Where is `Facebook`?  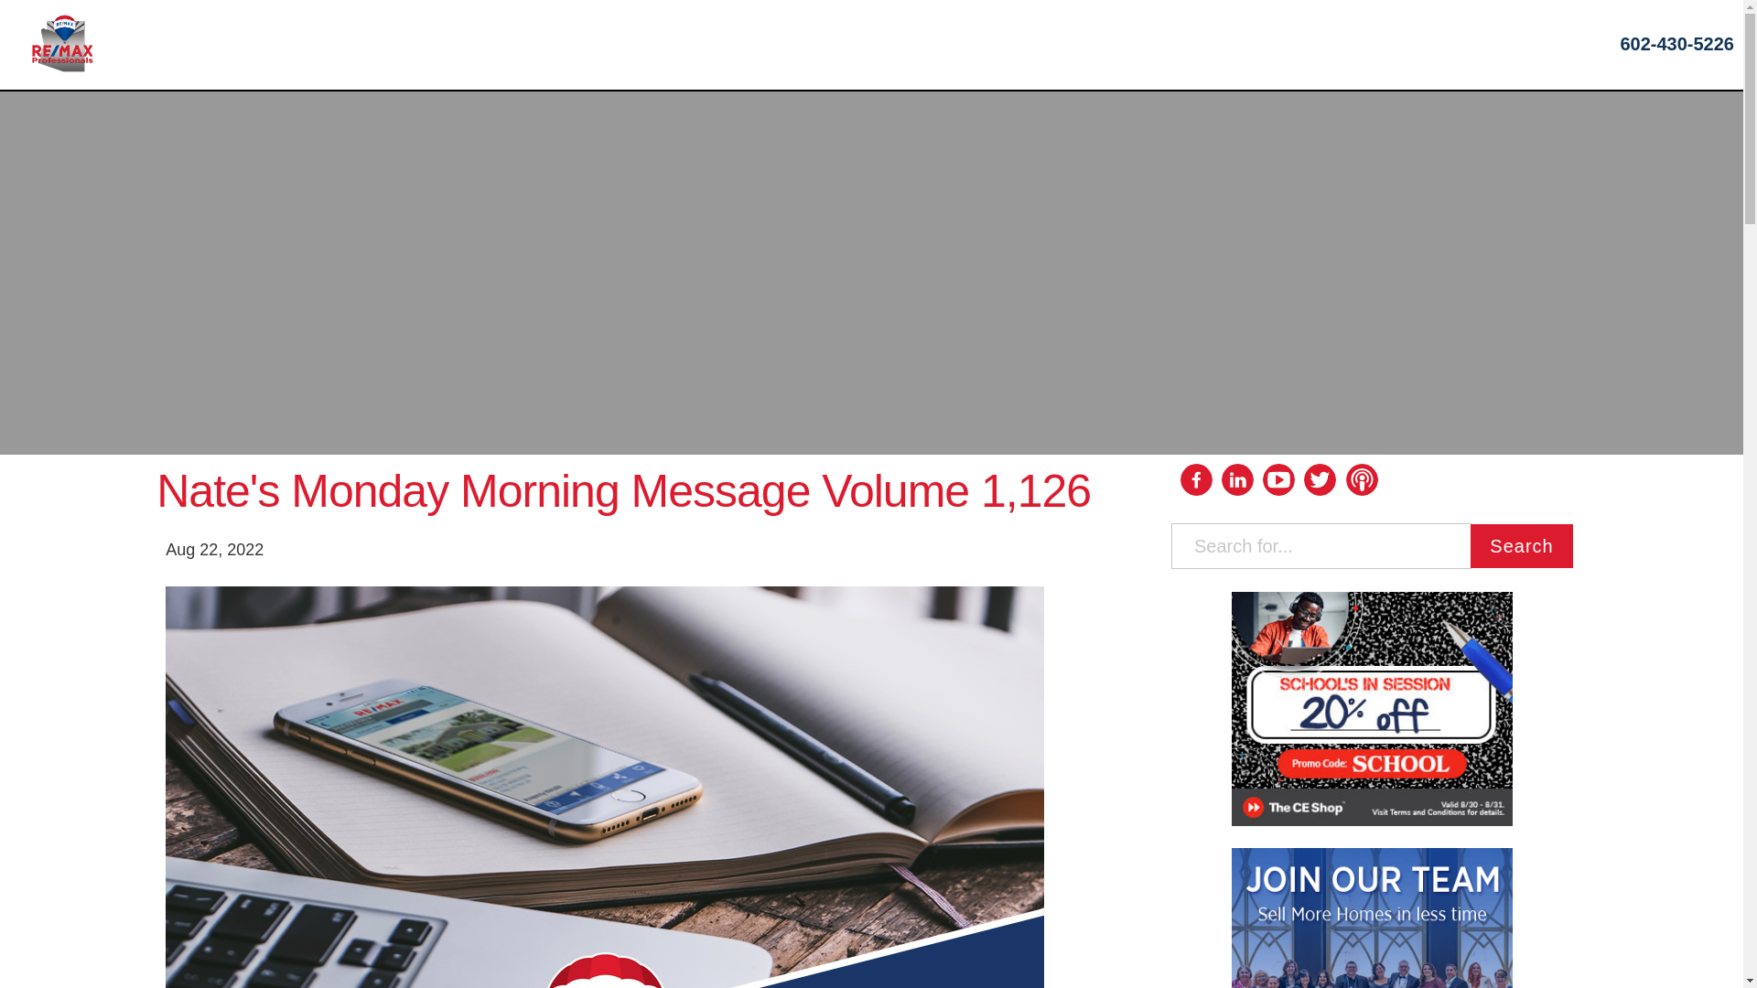 Facebook is located at coordinates (1196, 479).